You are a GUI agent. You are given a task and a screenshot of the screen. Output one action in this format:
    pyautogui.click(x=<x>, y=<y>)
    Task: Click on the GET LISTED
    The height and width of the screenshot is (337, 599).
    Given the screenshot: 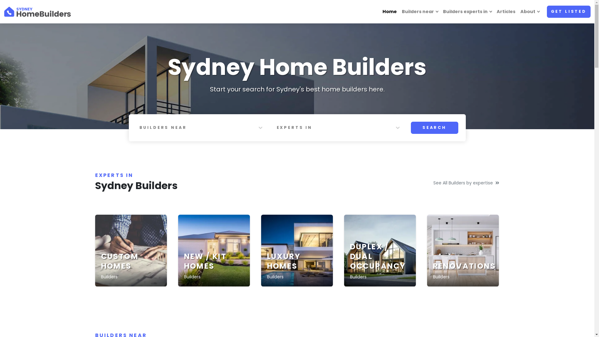 What is the action you would take?
    pyautogui.click(x=569, y=12)
    